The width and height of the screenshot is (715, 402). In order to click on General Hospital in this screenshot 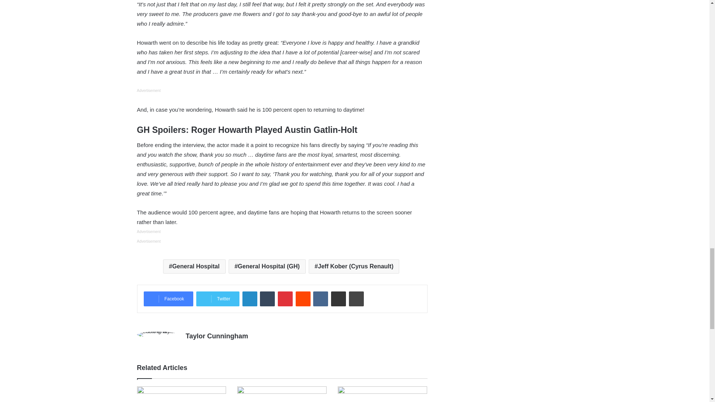, I will do `click(194, 267)`.